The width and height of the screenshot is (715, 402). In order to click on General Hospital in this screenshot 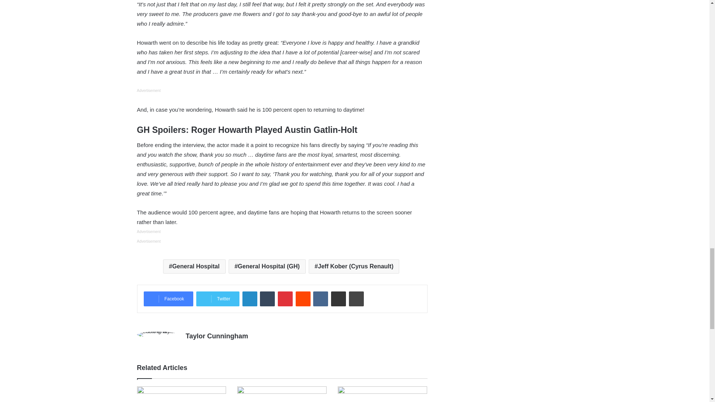, I will do `click(194, 267)`.